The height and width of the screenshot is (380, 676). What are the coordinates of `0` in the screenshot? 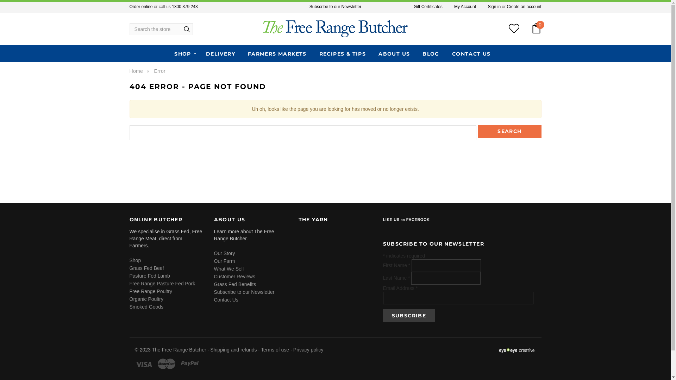 It's located at (536, 29).